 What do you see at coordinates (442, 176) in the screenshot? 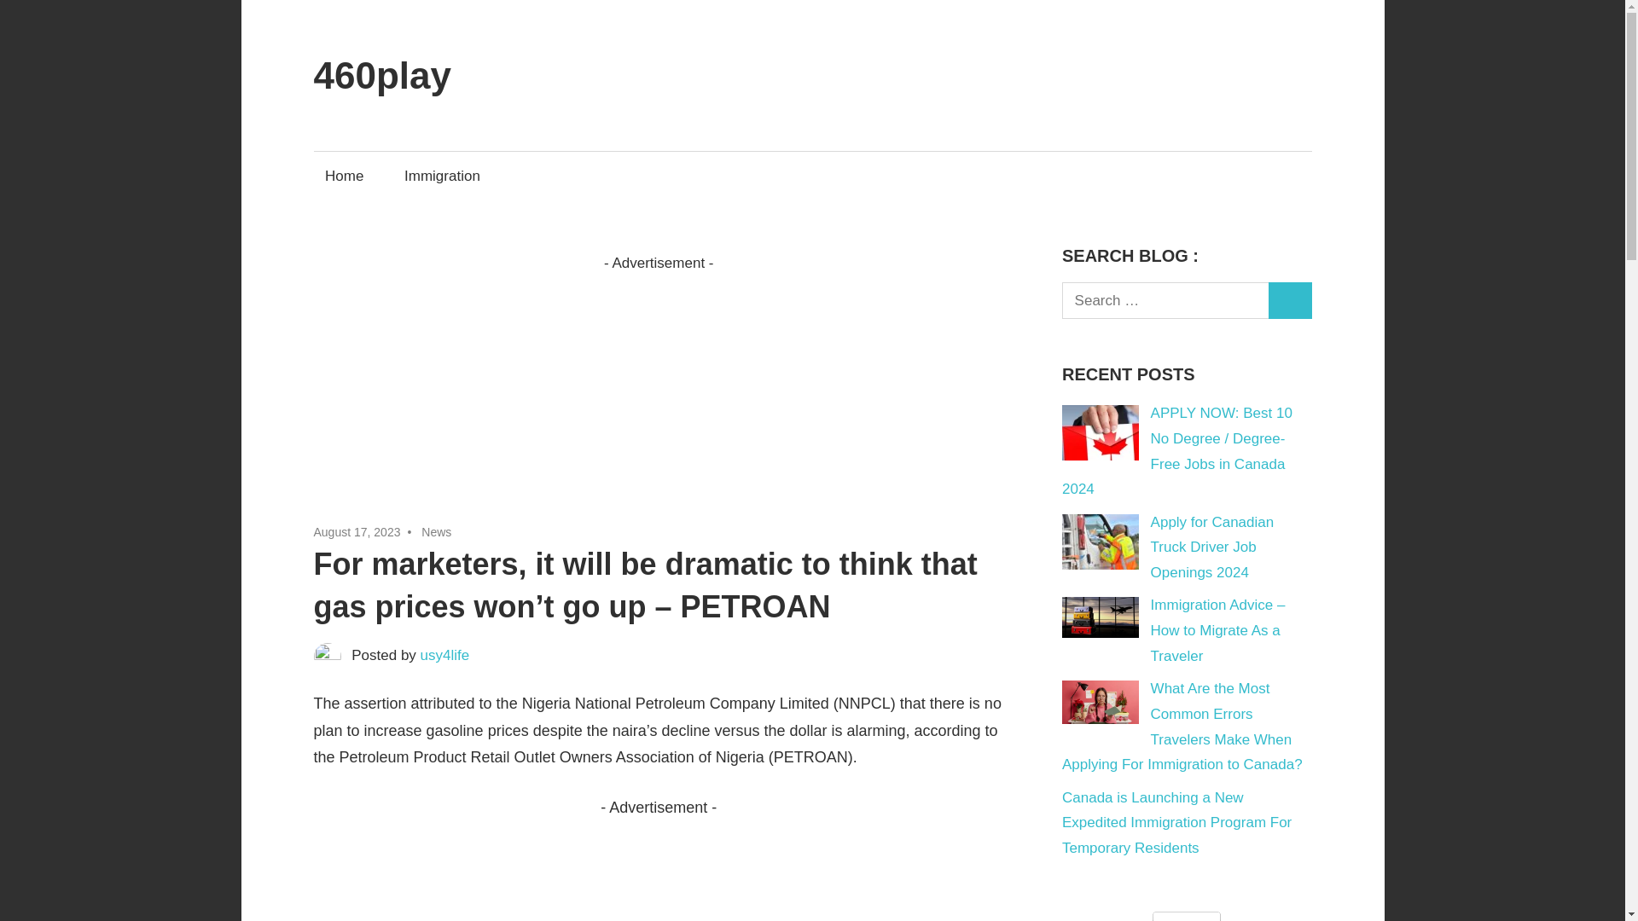
I see `Immigration` at bounding box center [442, 176].